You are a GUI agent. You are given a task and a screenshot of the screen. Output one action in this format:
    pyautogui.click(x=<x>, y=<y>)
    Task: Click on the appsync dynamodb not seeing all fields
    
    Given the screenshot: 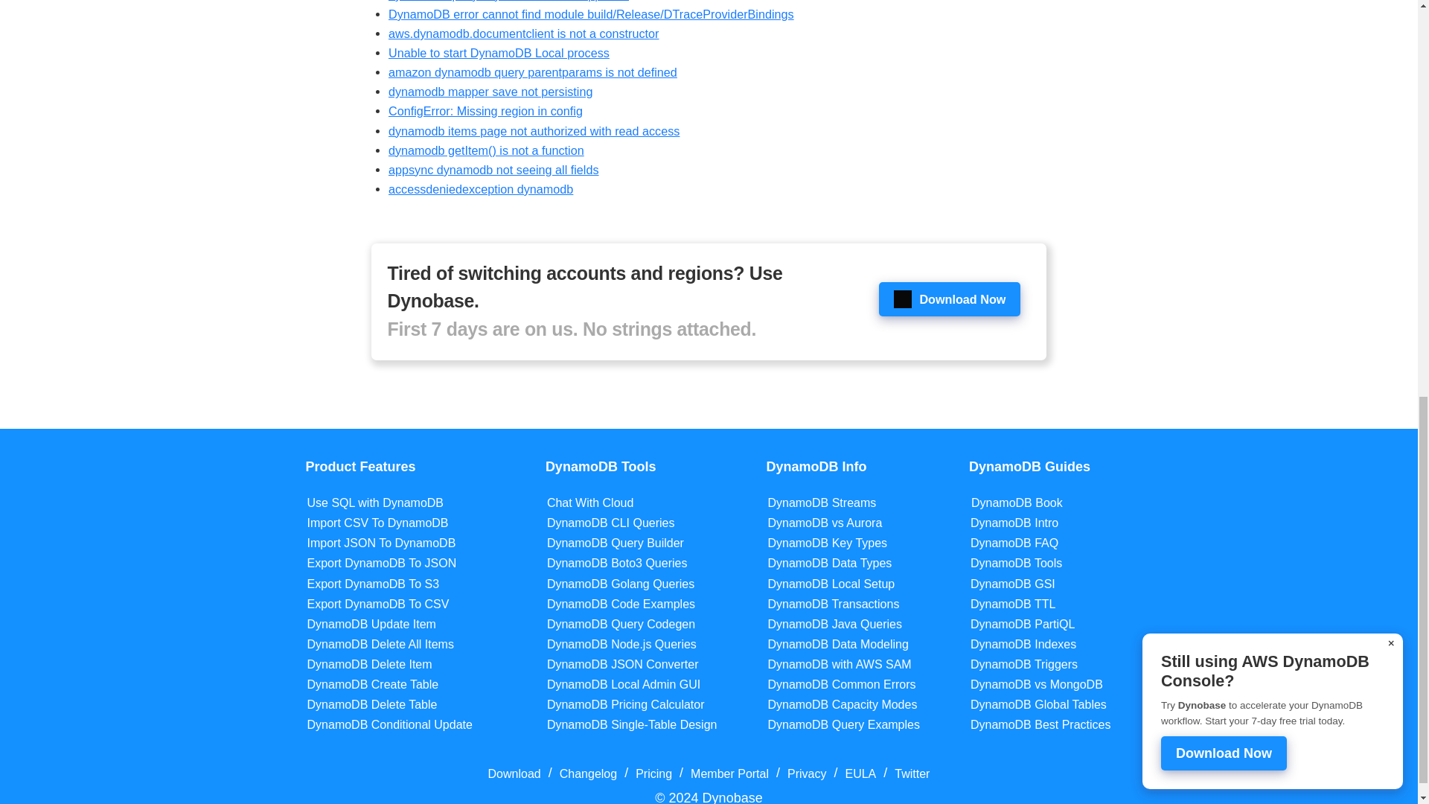 What is the action you would take?
    pyautogui.click(x=493, y=170)
    